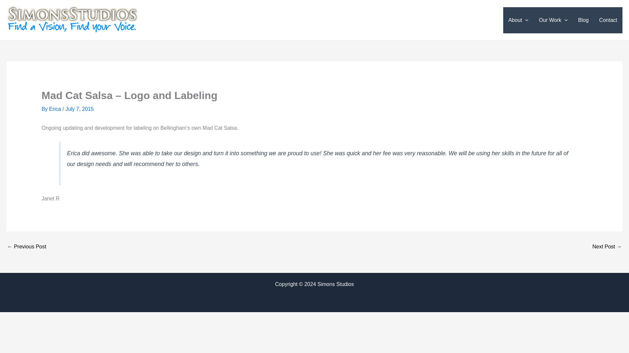 This screenshot has height=353, width=629. Describe the element at coordinates (607, 246) in the screenshot. I see `The 5 Things You Need to Maintain in WordPress` at that location.